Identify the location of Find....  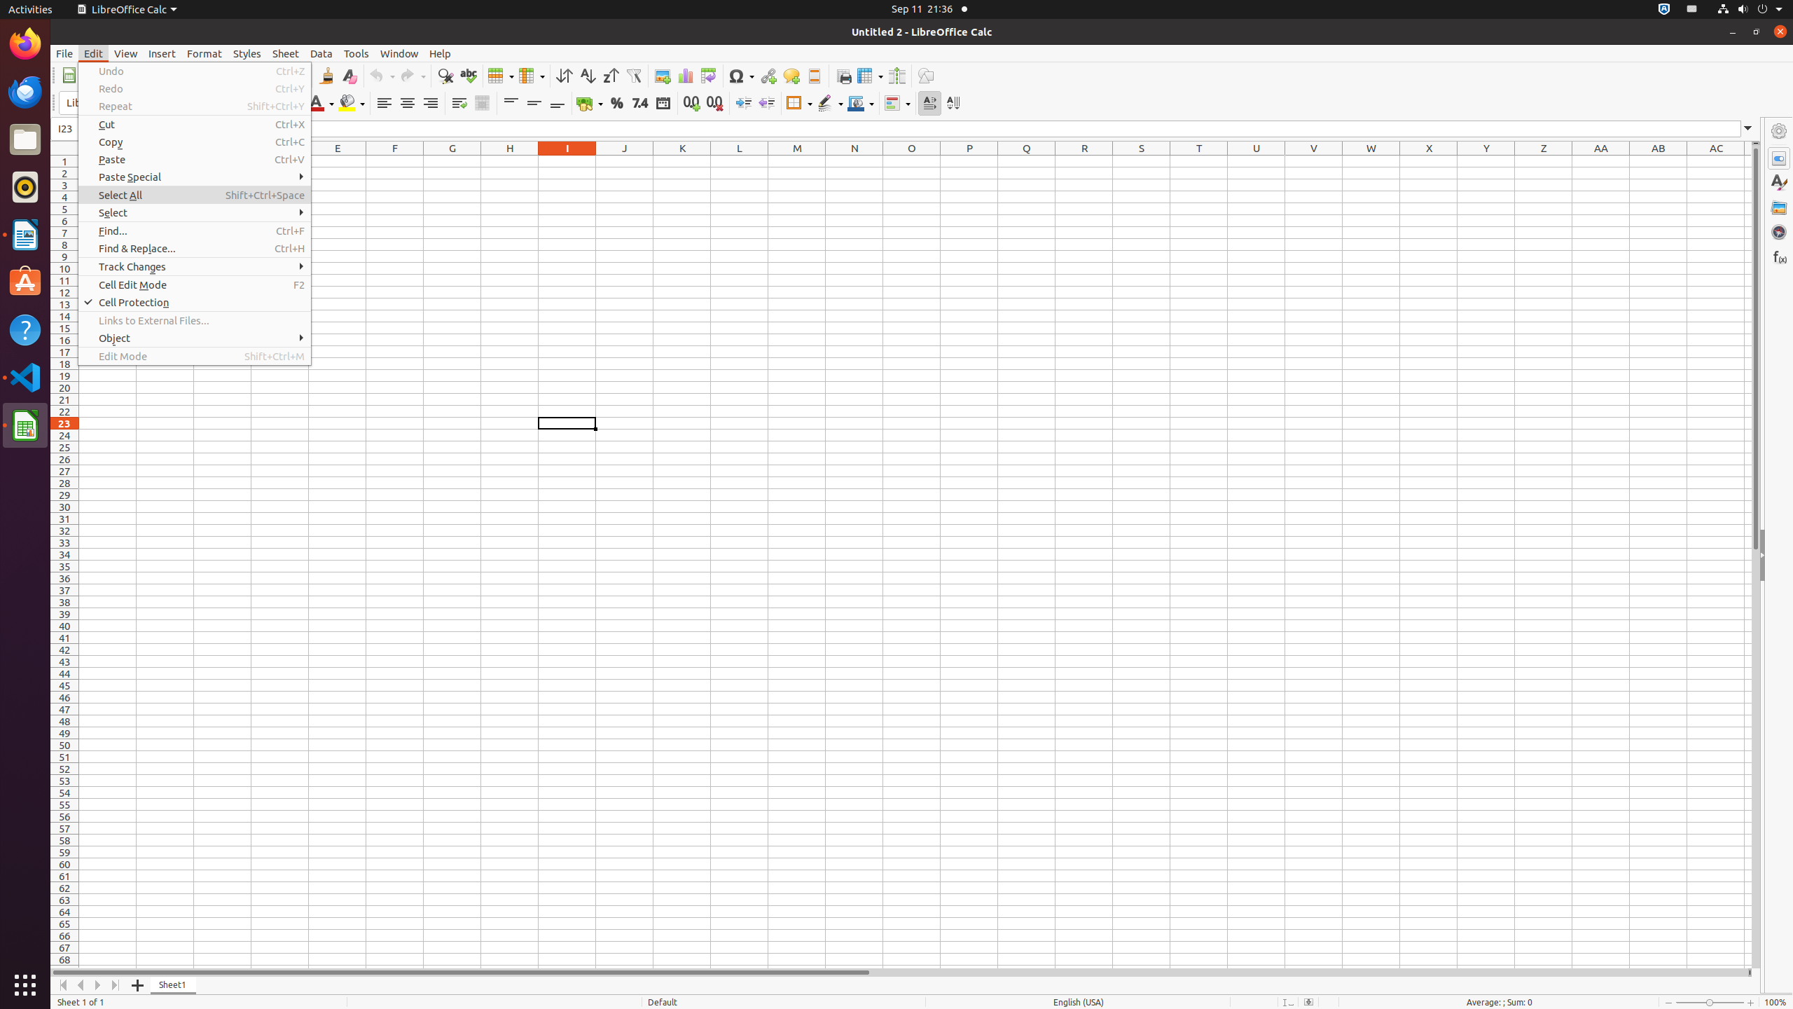
(195, 231).